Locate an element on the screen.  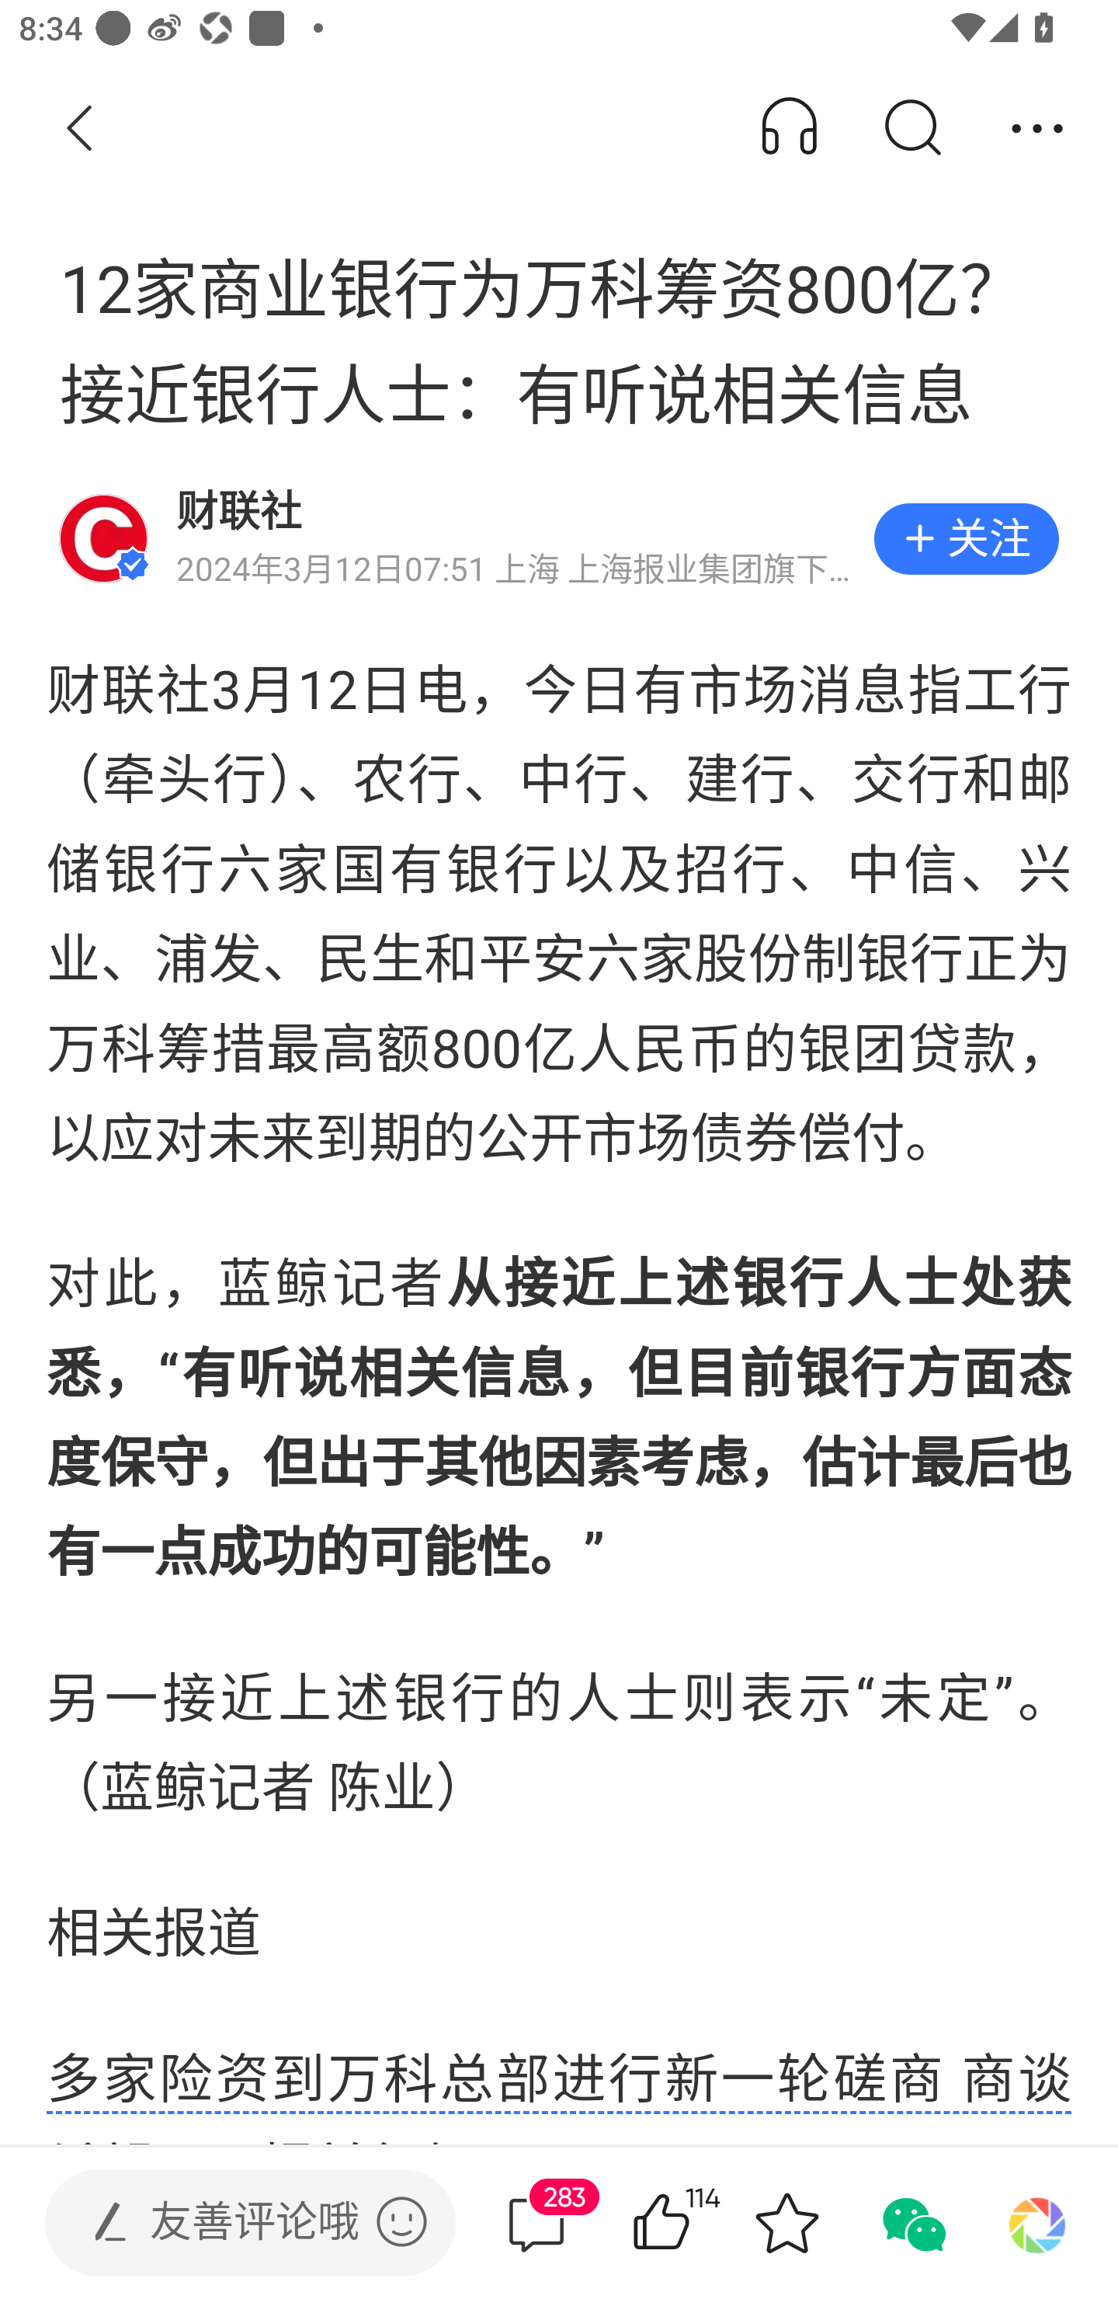
搜索  is located at coordinates (911, 129).